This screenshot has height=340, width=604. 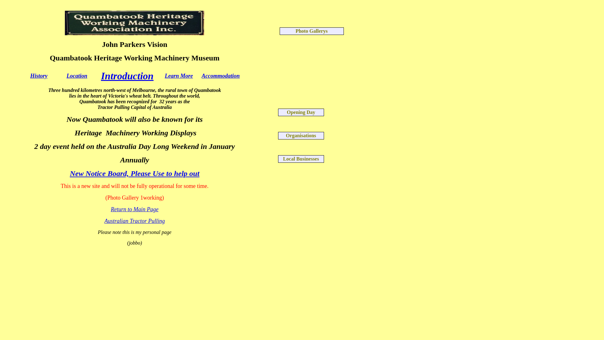 I want to click on Opening Day, so click(x=301, y=112).